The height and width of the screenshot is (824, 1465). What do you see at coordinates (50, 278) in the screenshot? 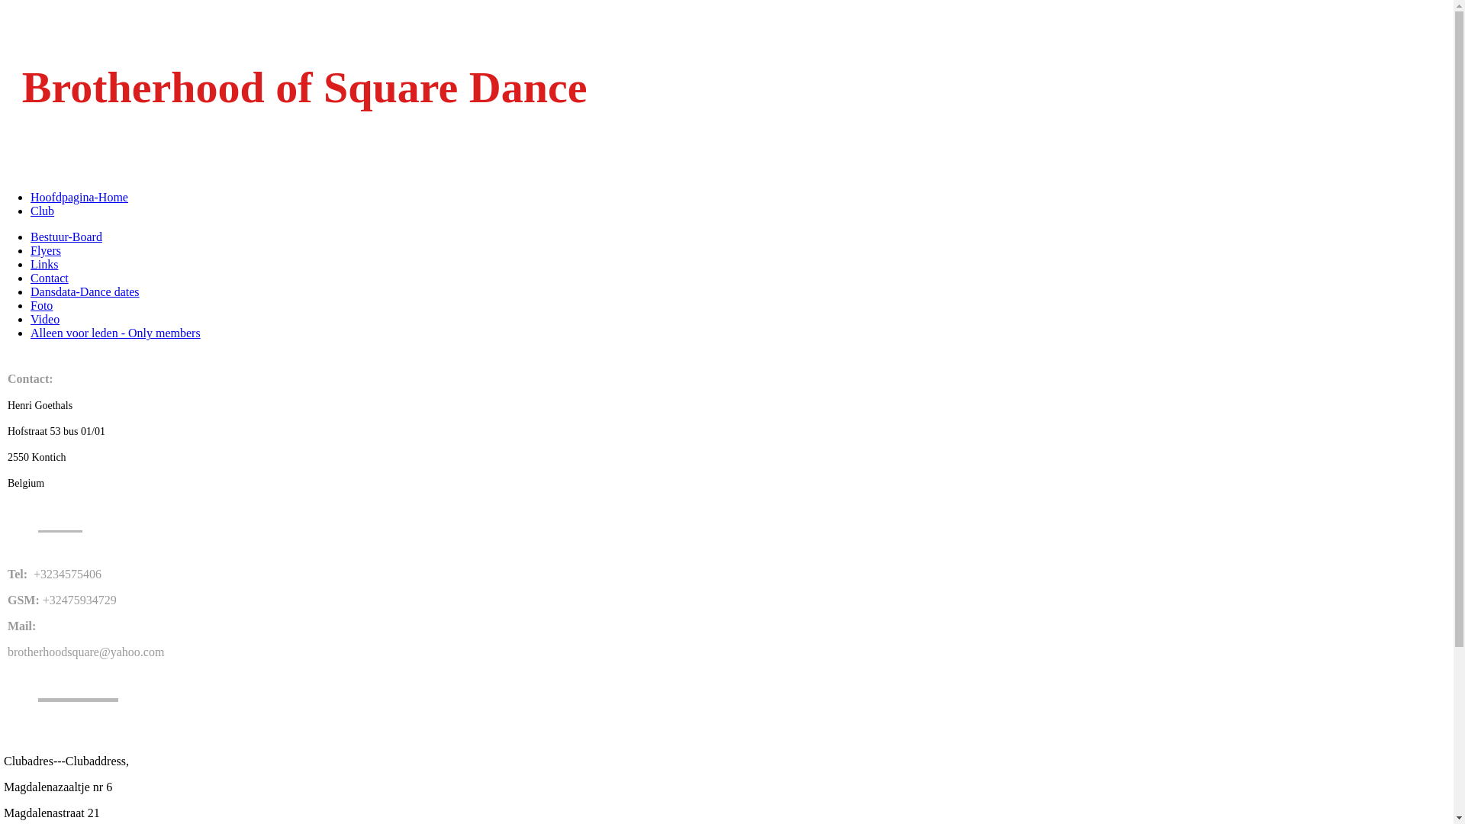
I see `Contact` at bounding box center [50, 278].